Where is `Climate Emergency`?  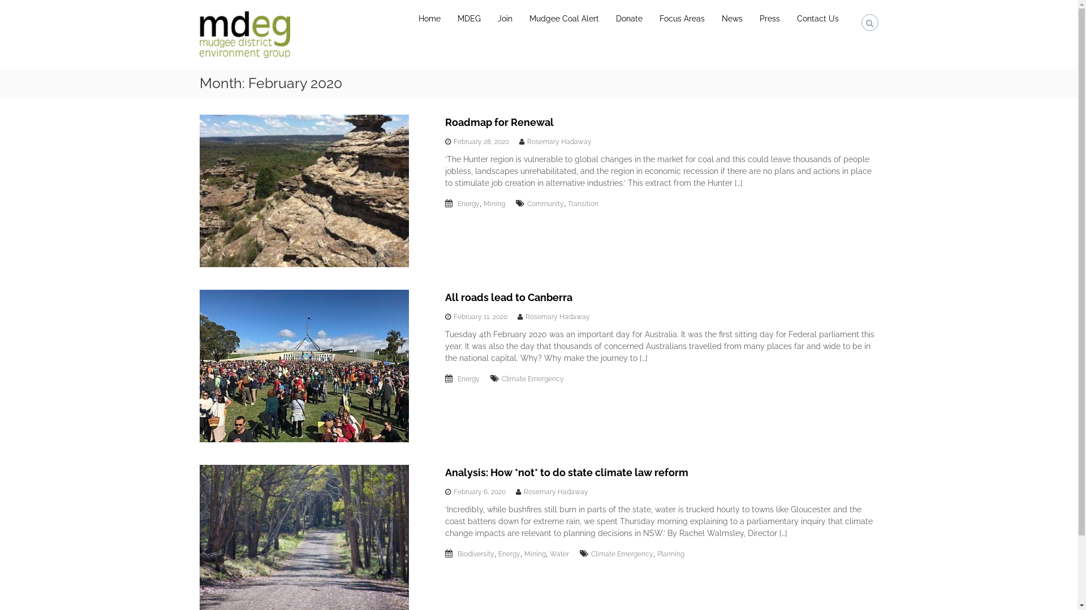 Climate Emergency is located at coordinates (622, 554).